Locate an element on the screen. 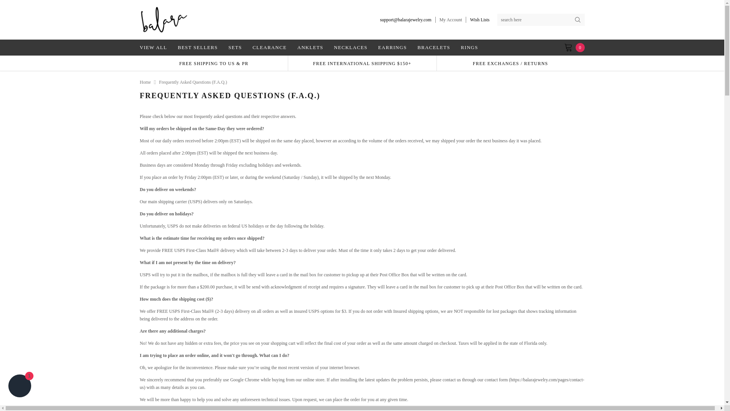 The width and height of the screenshot is (730, 411). NECKLACES is located at coordinates (351, 47).